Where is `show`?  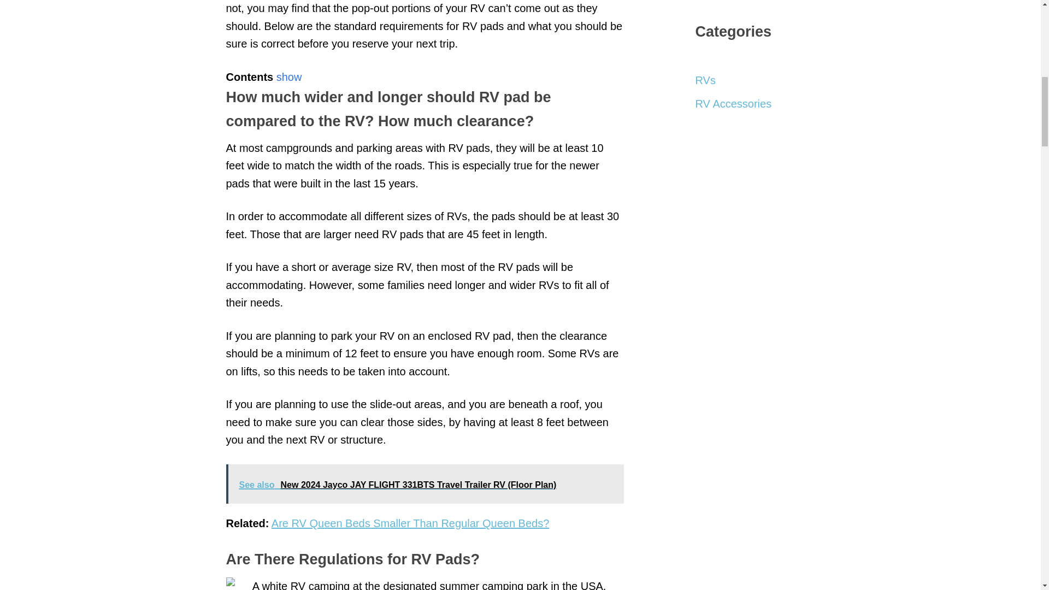 show is located at coordinates (289, 76).